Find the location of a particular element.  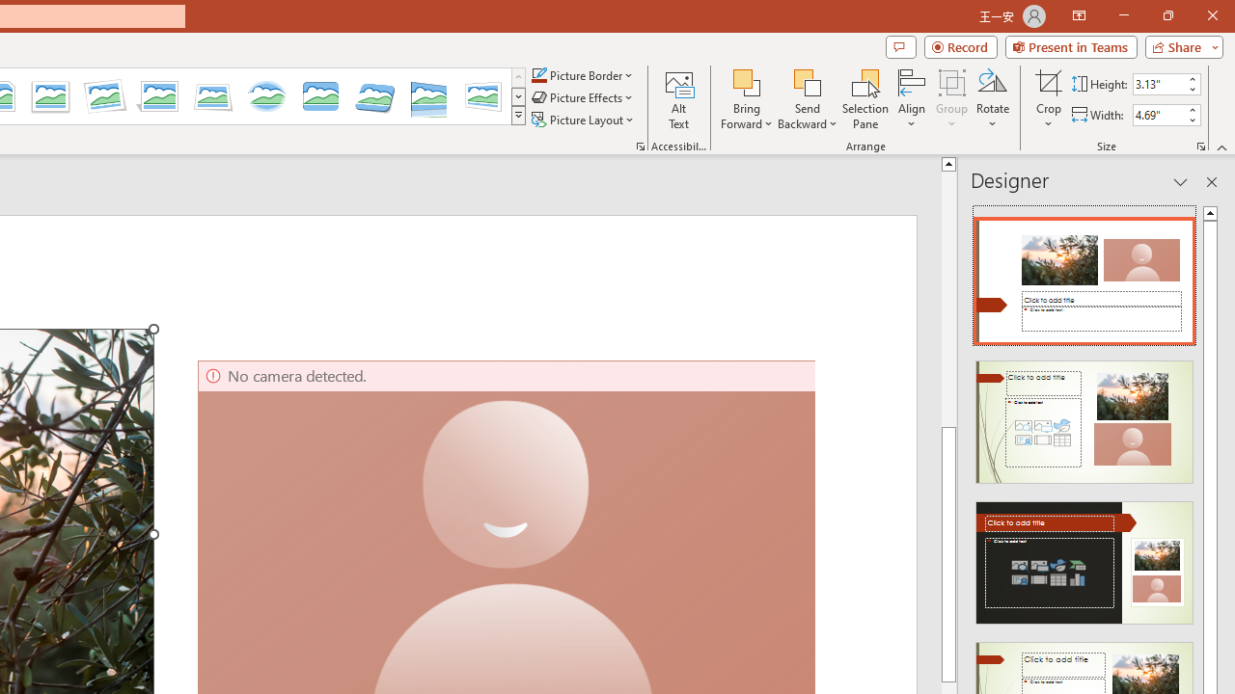

Soft Edge Oval is located at coordinates (266, 96).